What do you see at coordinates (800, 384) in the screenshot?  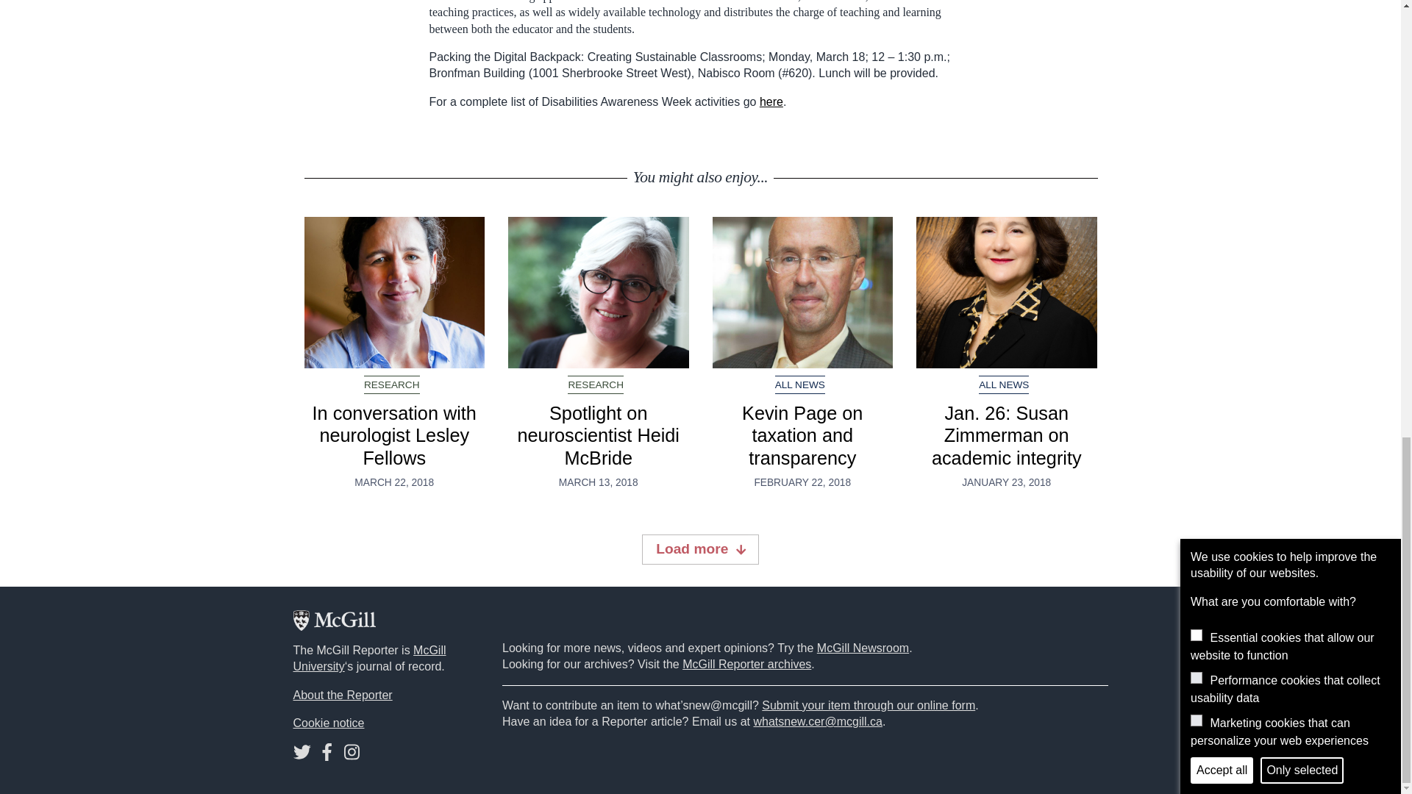 I see `ALL NEWS` at bounding box center [800, 384].